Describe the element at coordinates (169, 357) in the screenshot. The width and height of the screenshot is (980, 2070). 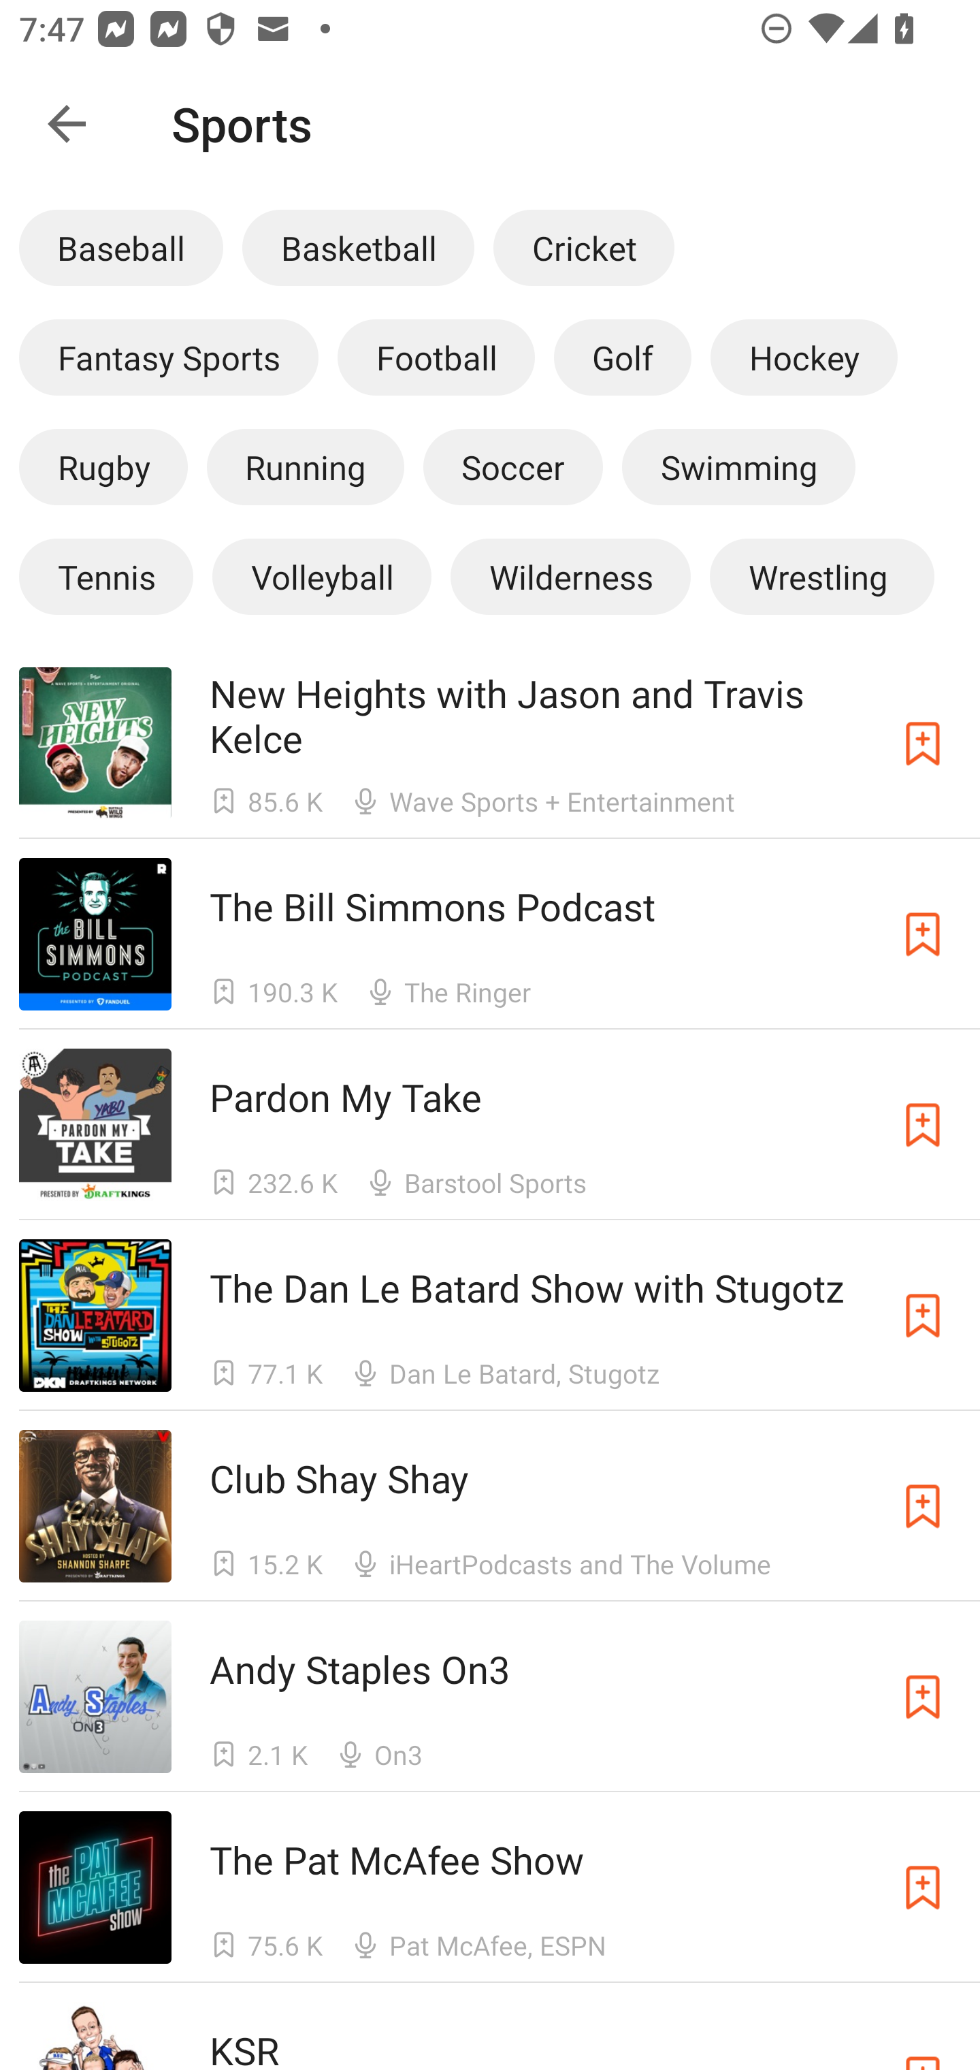
I see `Fantasy Sports` at that location.